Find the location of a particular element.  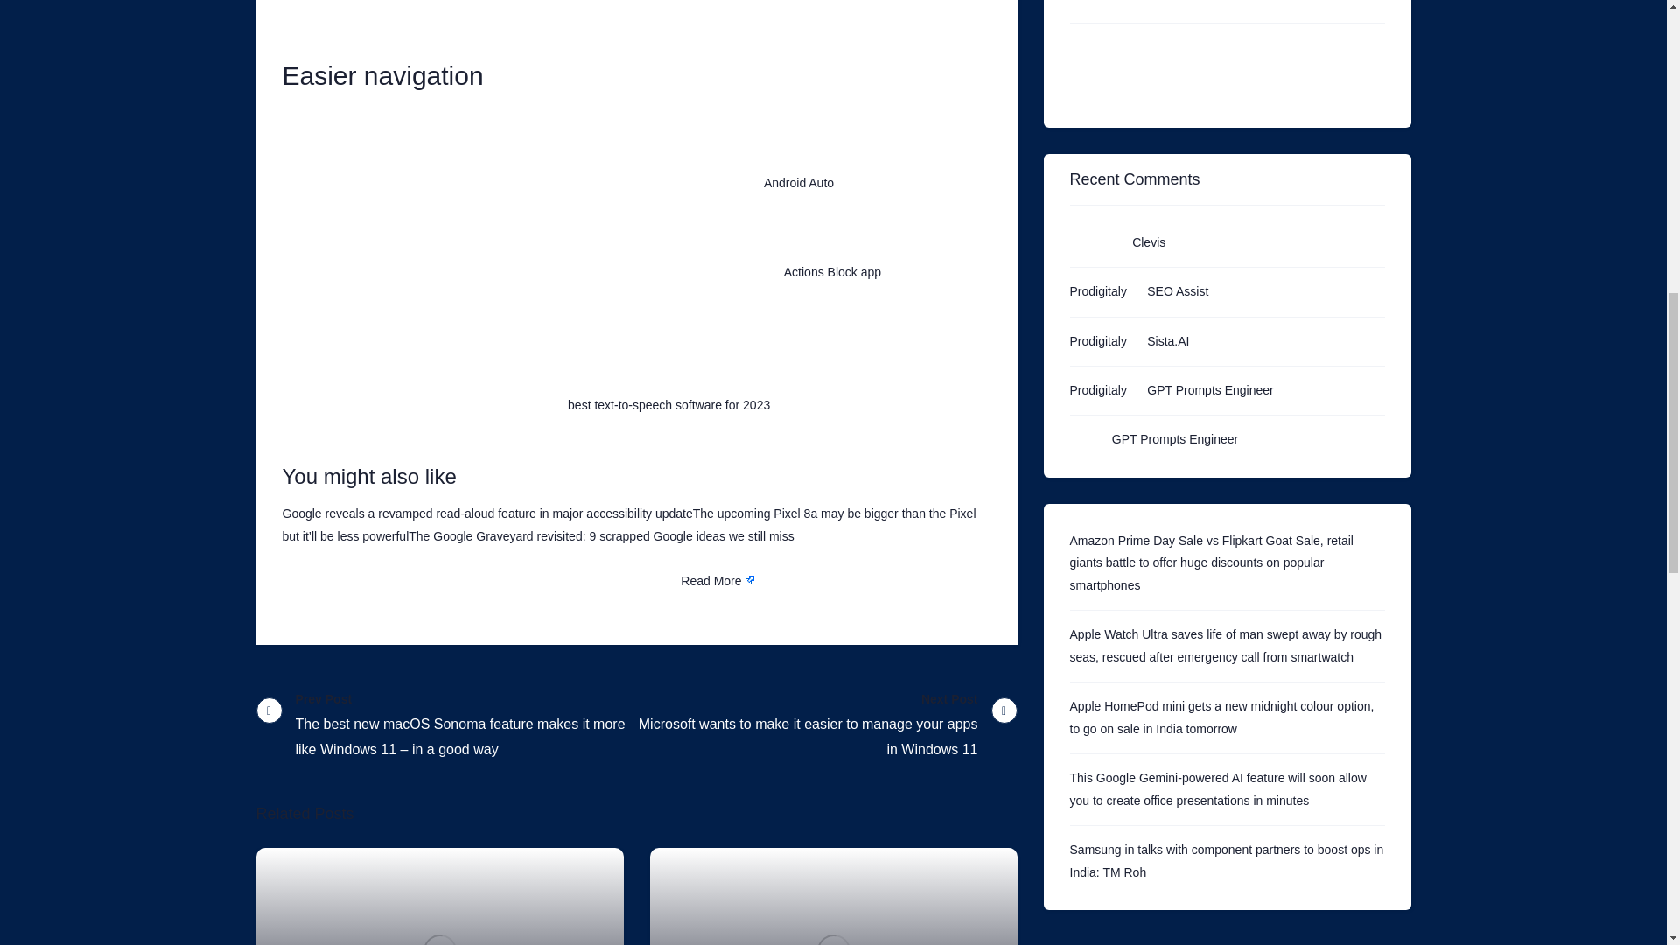

best text-to-speech software for 2023 is located at coordinates (668, 404).